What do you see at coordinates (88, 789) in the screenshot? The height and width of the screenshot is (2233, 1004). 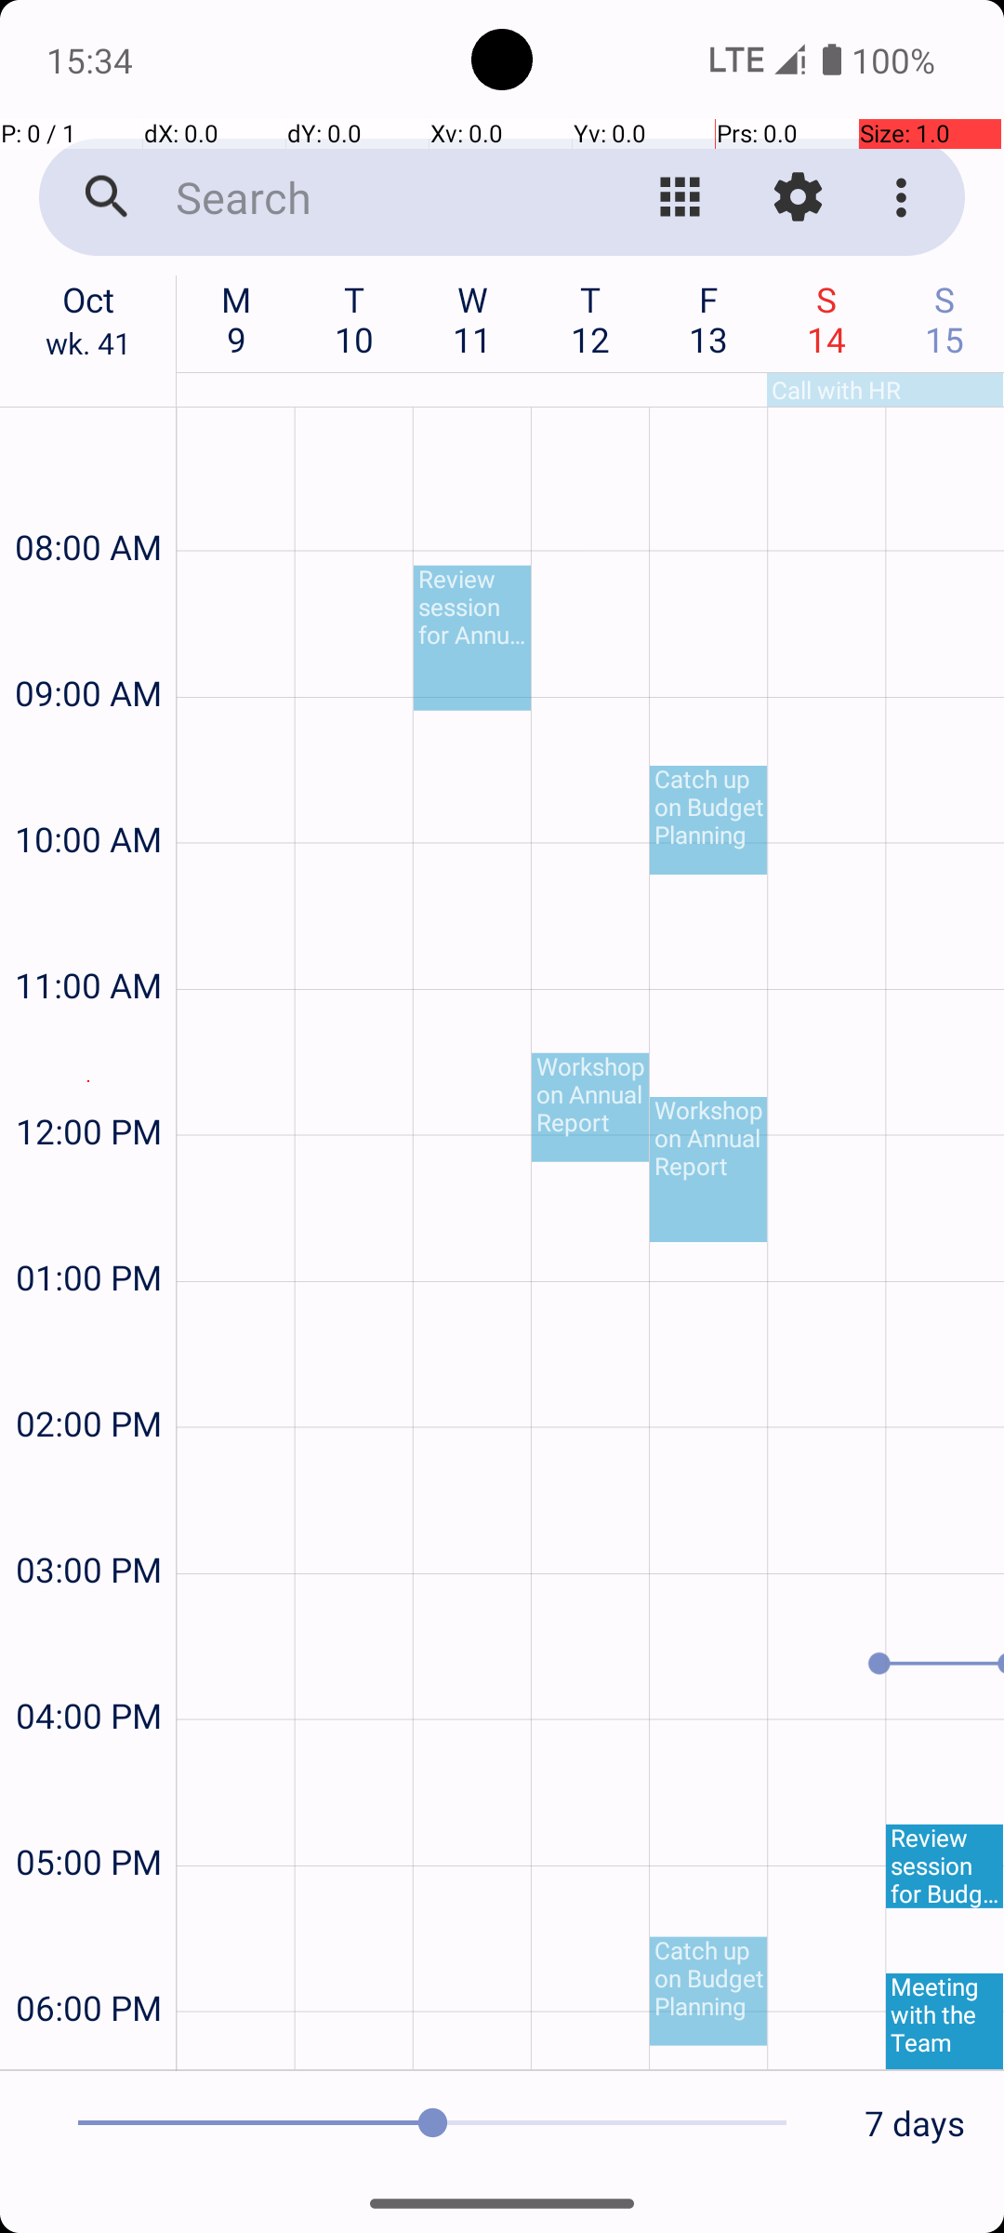 I see `10:00 AM` at bounding box center [88, 789].